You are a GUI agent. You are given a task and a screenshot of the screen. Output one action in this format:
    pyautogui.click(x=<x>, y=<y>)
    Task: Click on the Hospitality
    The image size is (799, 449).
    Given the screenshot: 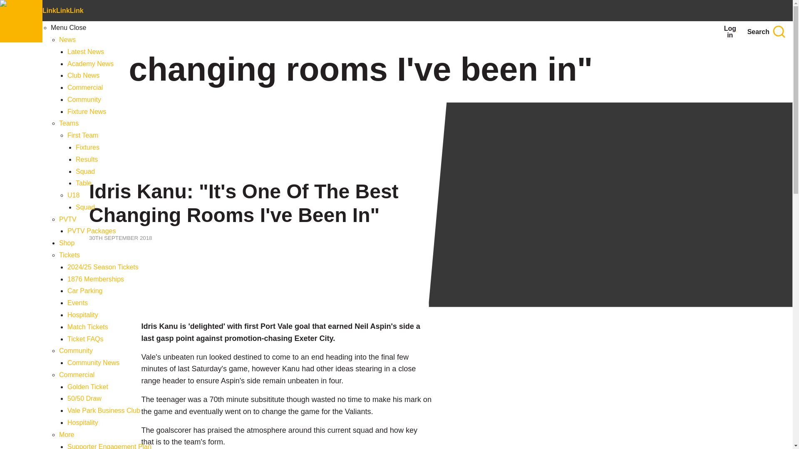 What is the action you would take?
    pyautogui.click(x=82, y=422)
    